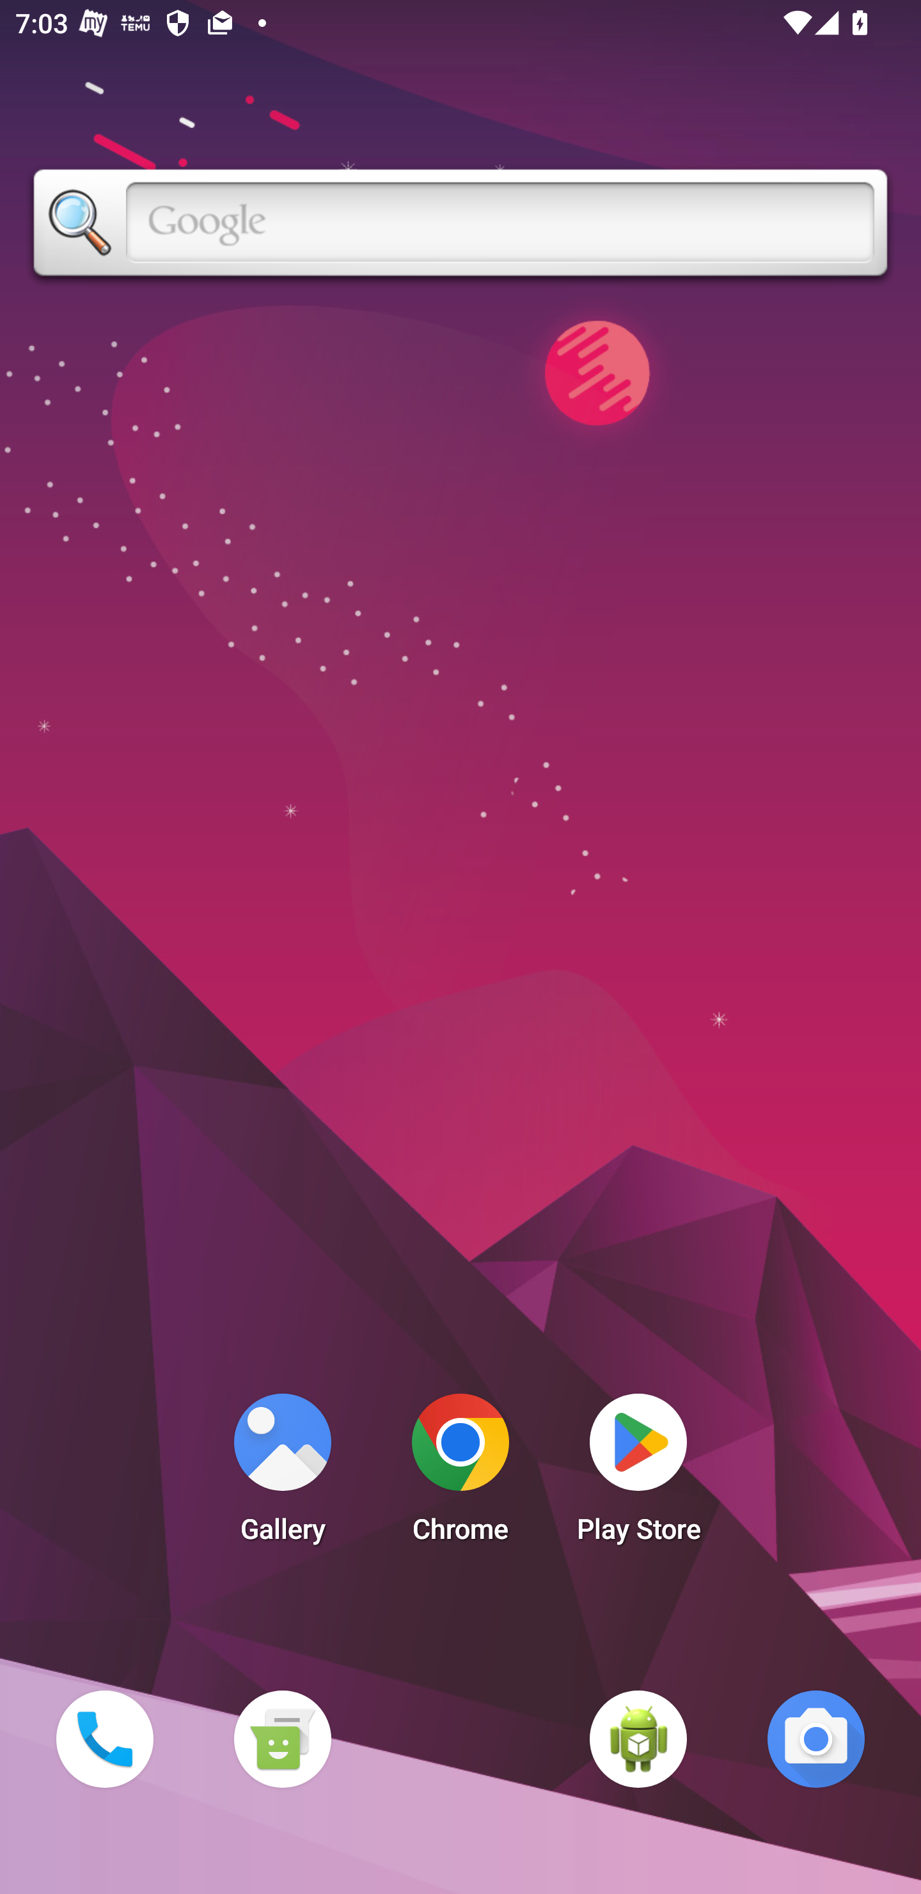  I want to click on Chrome, so click(460, 1474).